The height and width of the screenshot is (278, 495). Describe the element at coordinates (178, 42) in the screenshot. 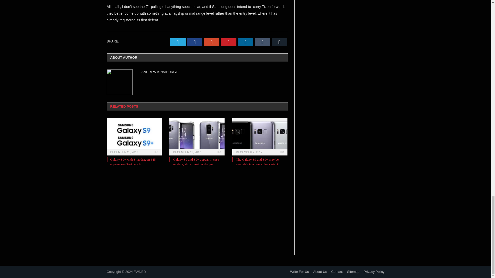

I see `Twitter` at that location.